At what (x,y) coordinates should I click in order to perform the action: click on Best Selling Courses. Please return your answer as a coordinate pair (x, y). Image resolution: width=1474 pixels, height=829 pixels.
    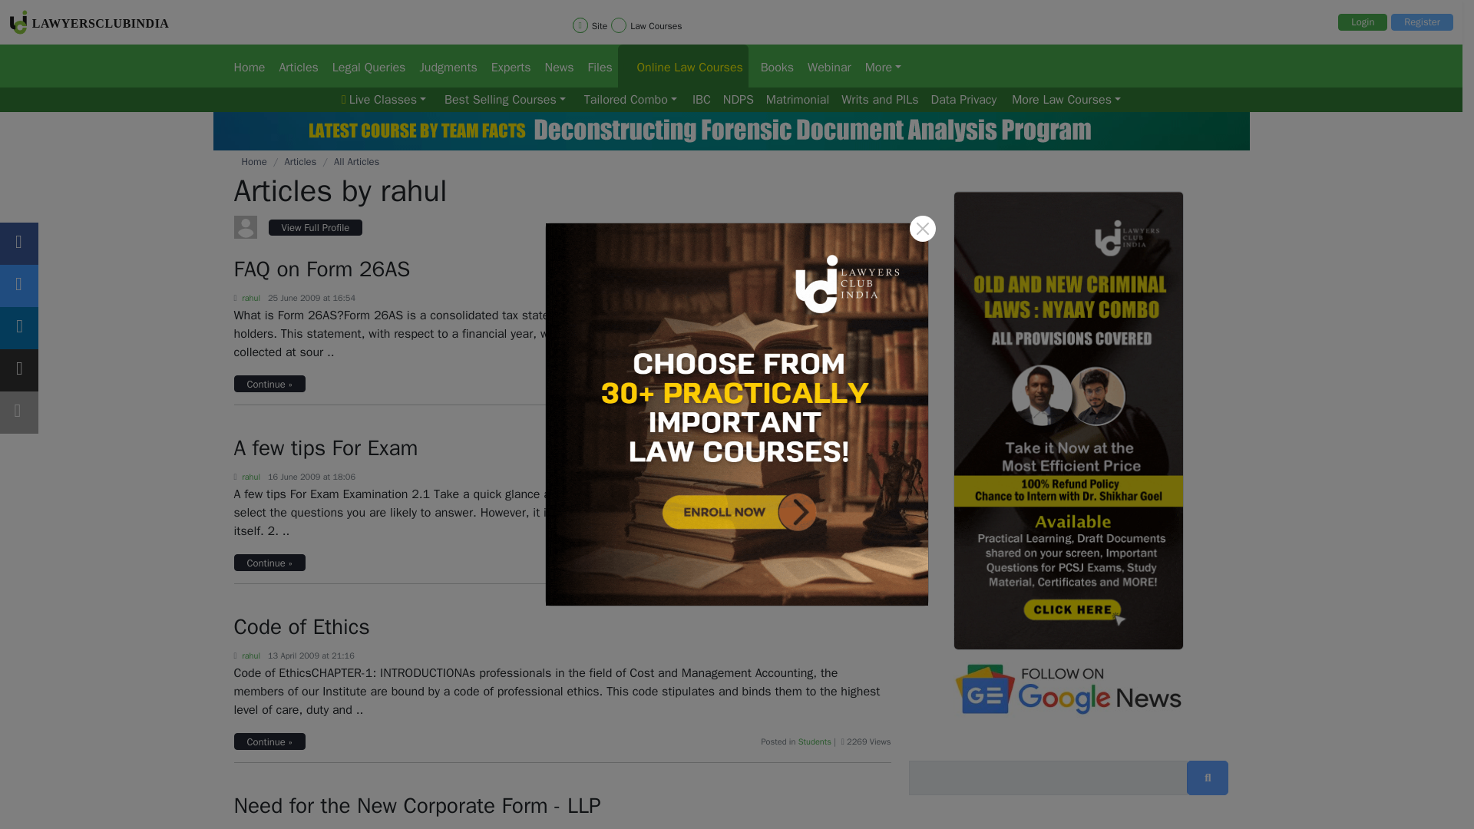
    Looking at the image, I should click on (505, 100).